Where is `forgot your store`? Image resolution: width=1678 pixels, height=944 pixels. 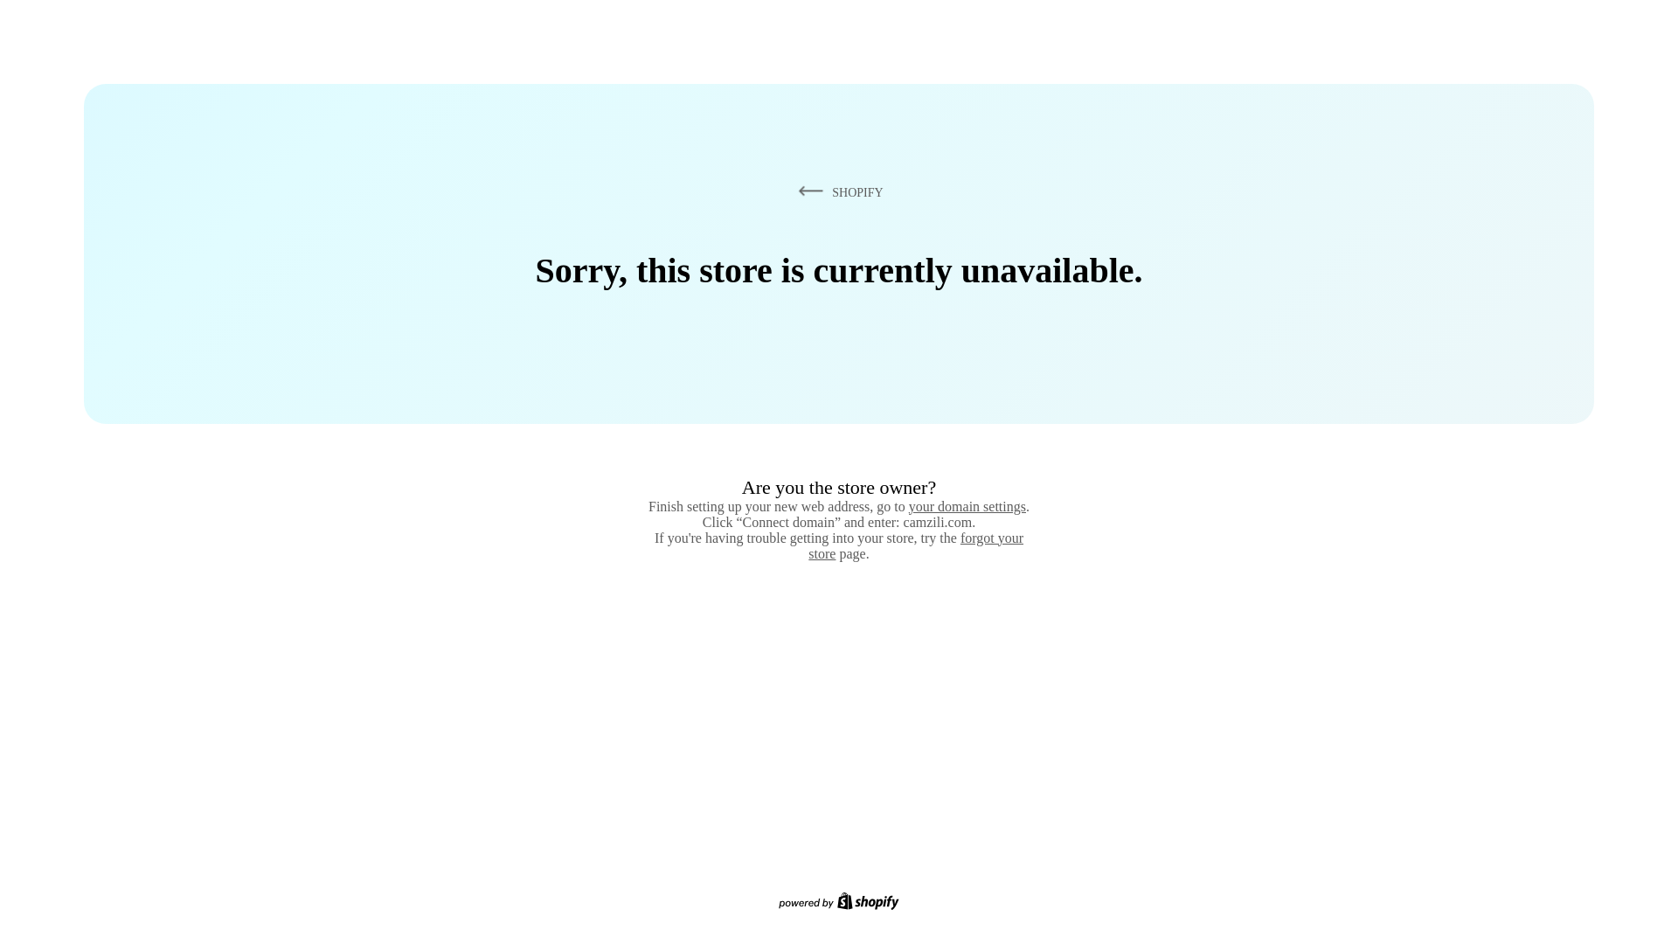
forgot your store is located at coordinates (916, 545).